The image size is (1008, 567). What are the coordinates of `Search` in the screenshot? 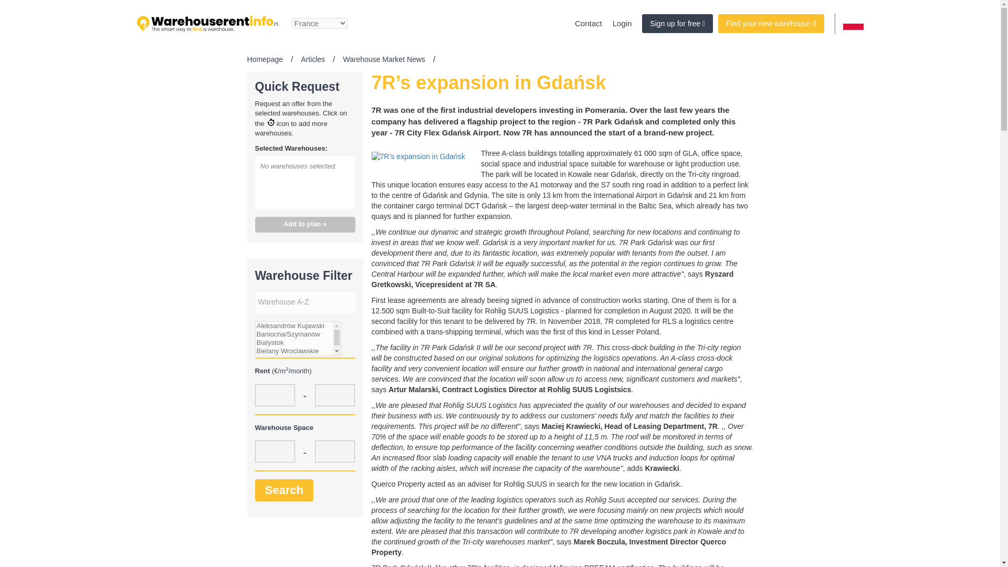 It's located at (284, 489).